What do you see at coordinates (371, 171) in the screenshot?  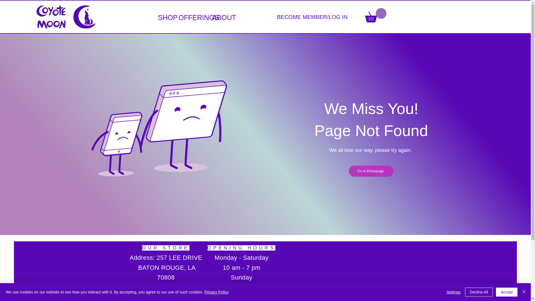 I see `Go to Homepage` at bounding box center [371, 171].